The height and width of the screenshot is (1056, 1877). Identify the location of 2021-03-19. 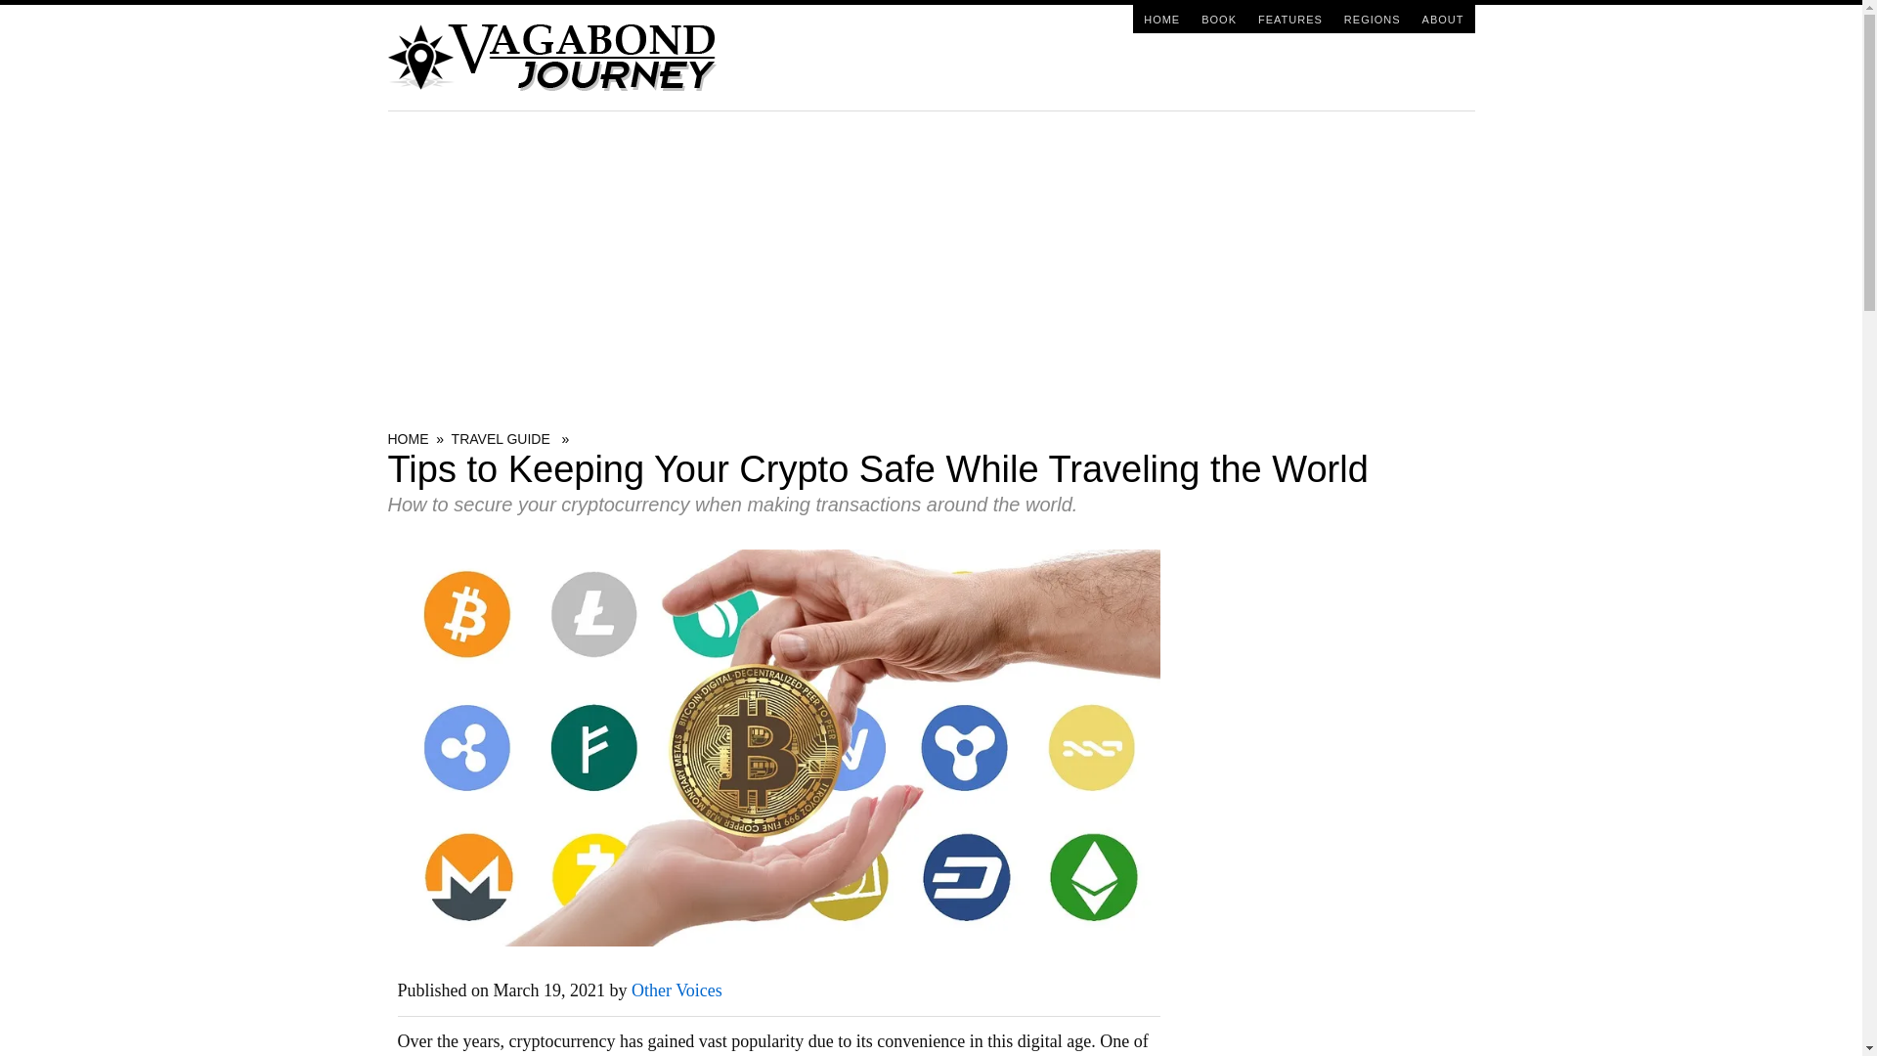
(548, 990).